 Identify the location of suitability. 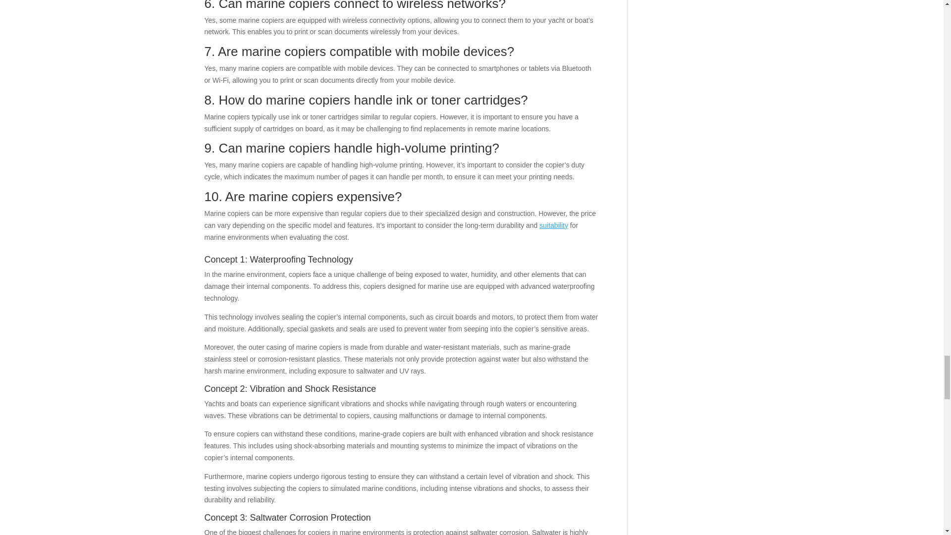
(553, 225).